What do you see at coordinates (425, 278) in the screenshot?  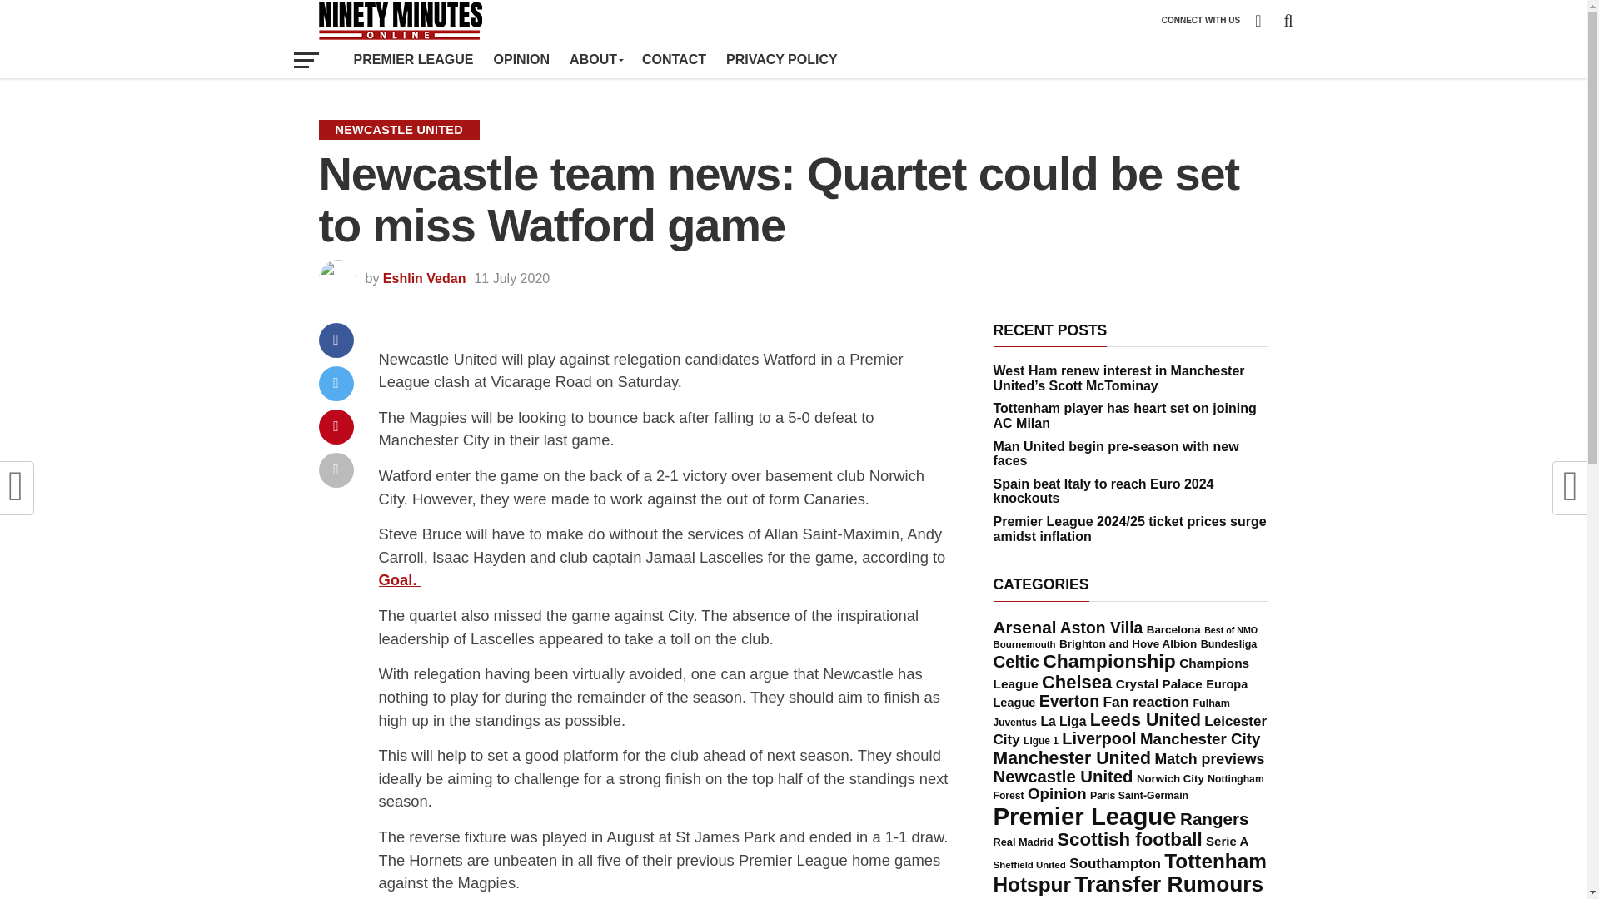 I see `Eshlin Vedan` at bounding box center [425, 278].